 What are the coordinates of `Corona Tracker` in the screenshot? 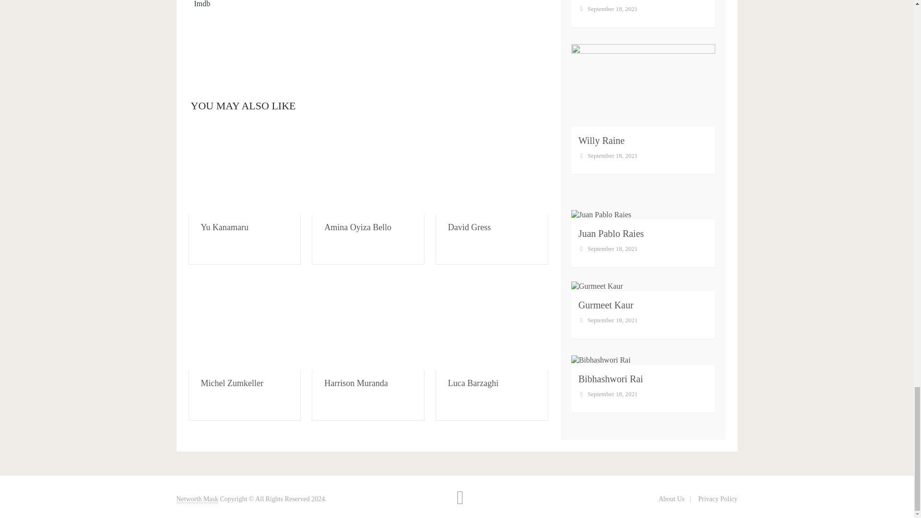 It's located at (367, 45).